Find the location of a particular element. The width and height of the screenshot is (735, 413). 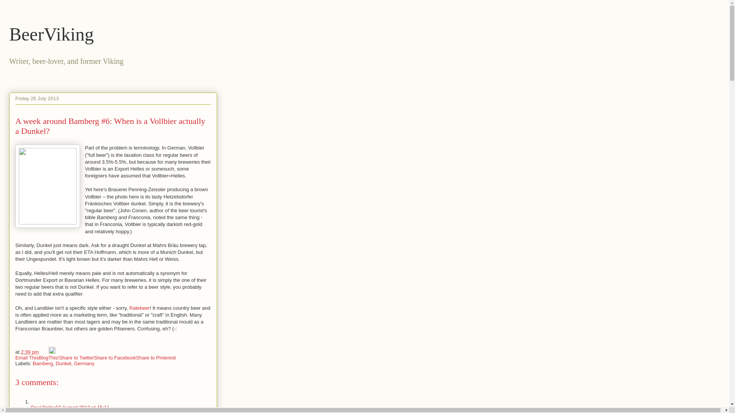

BeerViking is located at coordinates (51, 34).